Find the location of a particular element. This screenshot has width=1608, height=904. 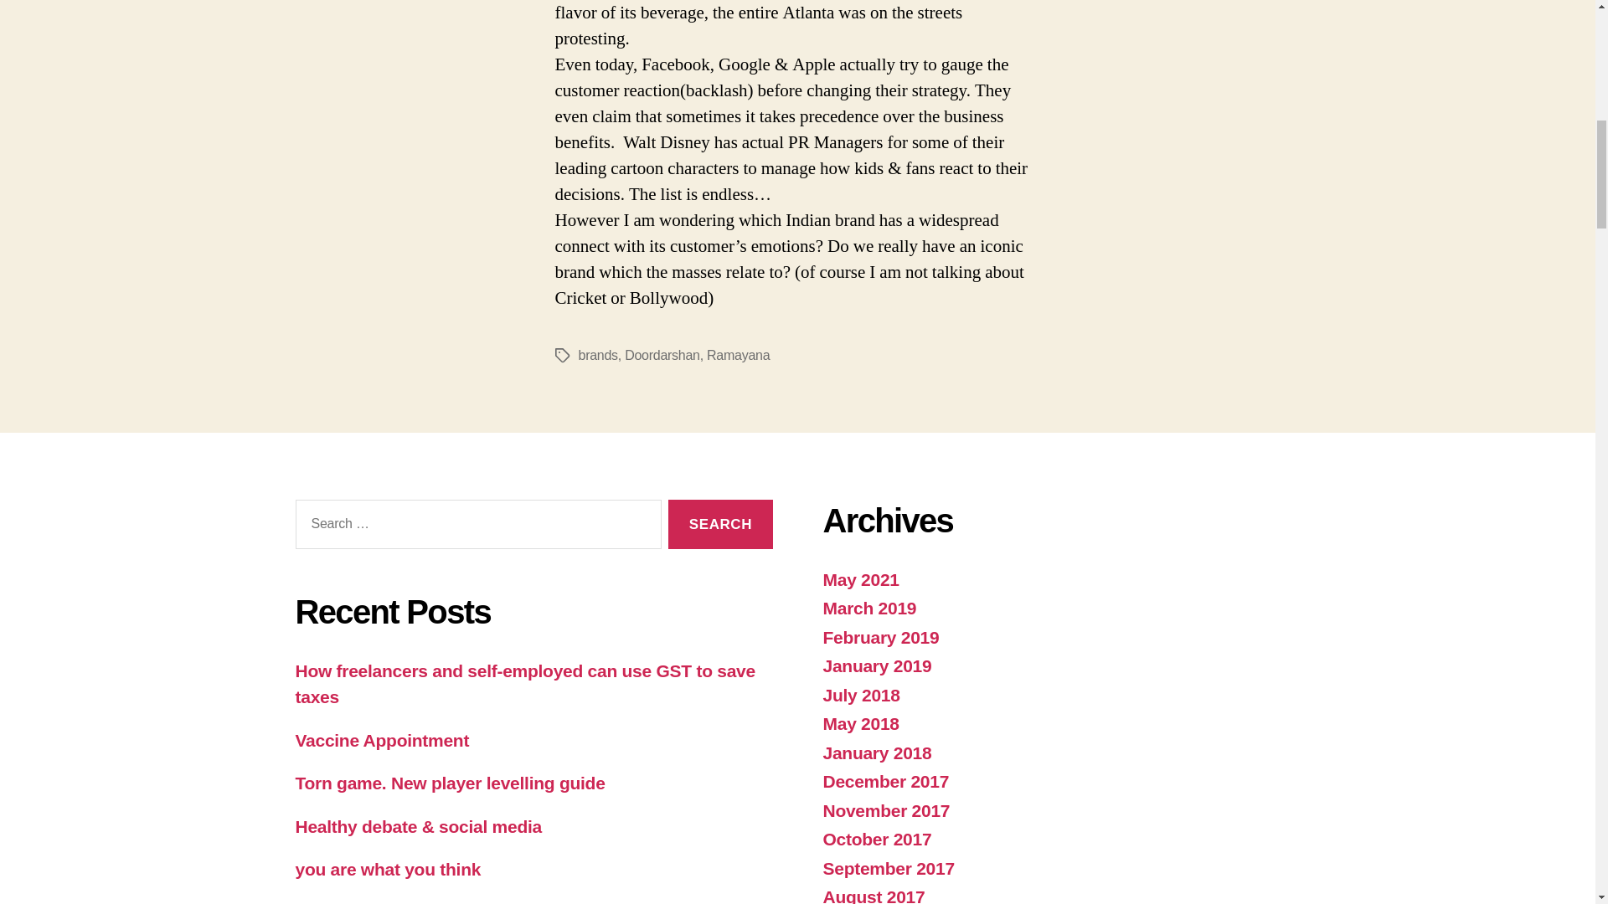

January 2019 is located at coordinates (876, 665).